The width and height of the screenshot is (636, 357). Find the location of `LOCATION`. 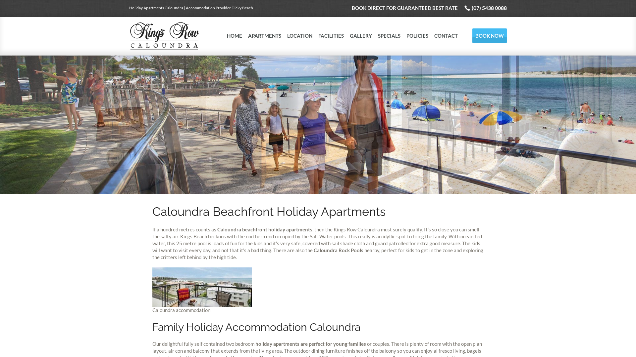

LOCATION is located at coordinates (300, 36).